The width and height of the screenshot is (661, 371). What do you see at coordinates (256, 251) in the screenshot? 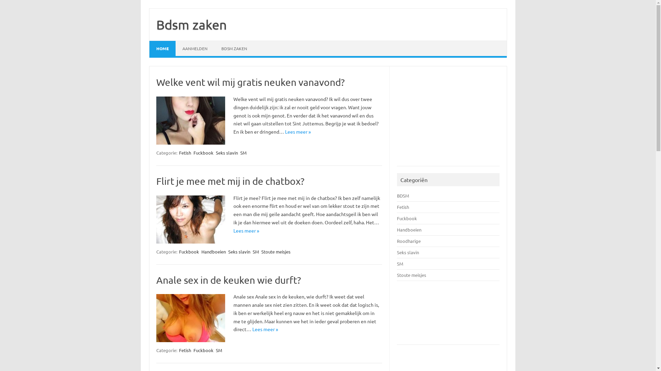
I see `SM` at bounding box center [256, 251].